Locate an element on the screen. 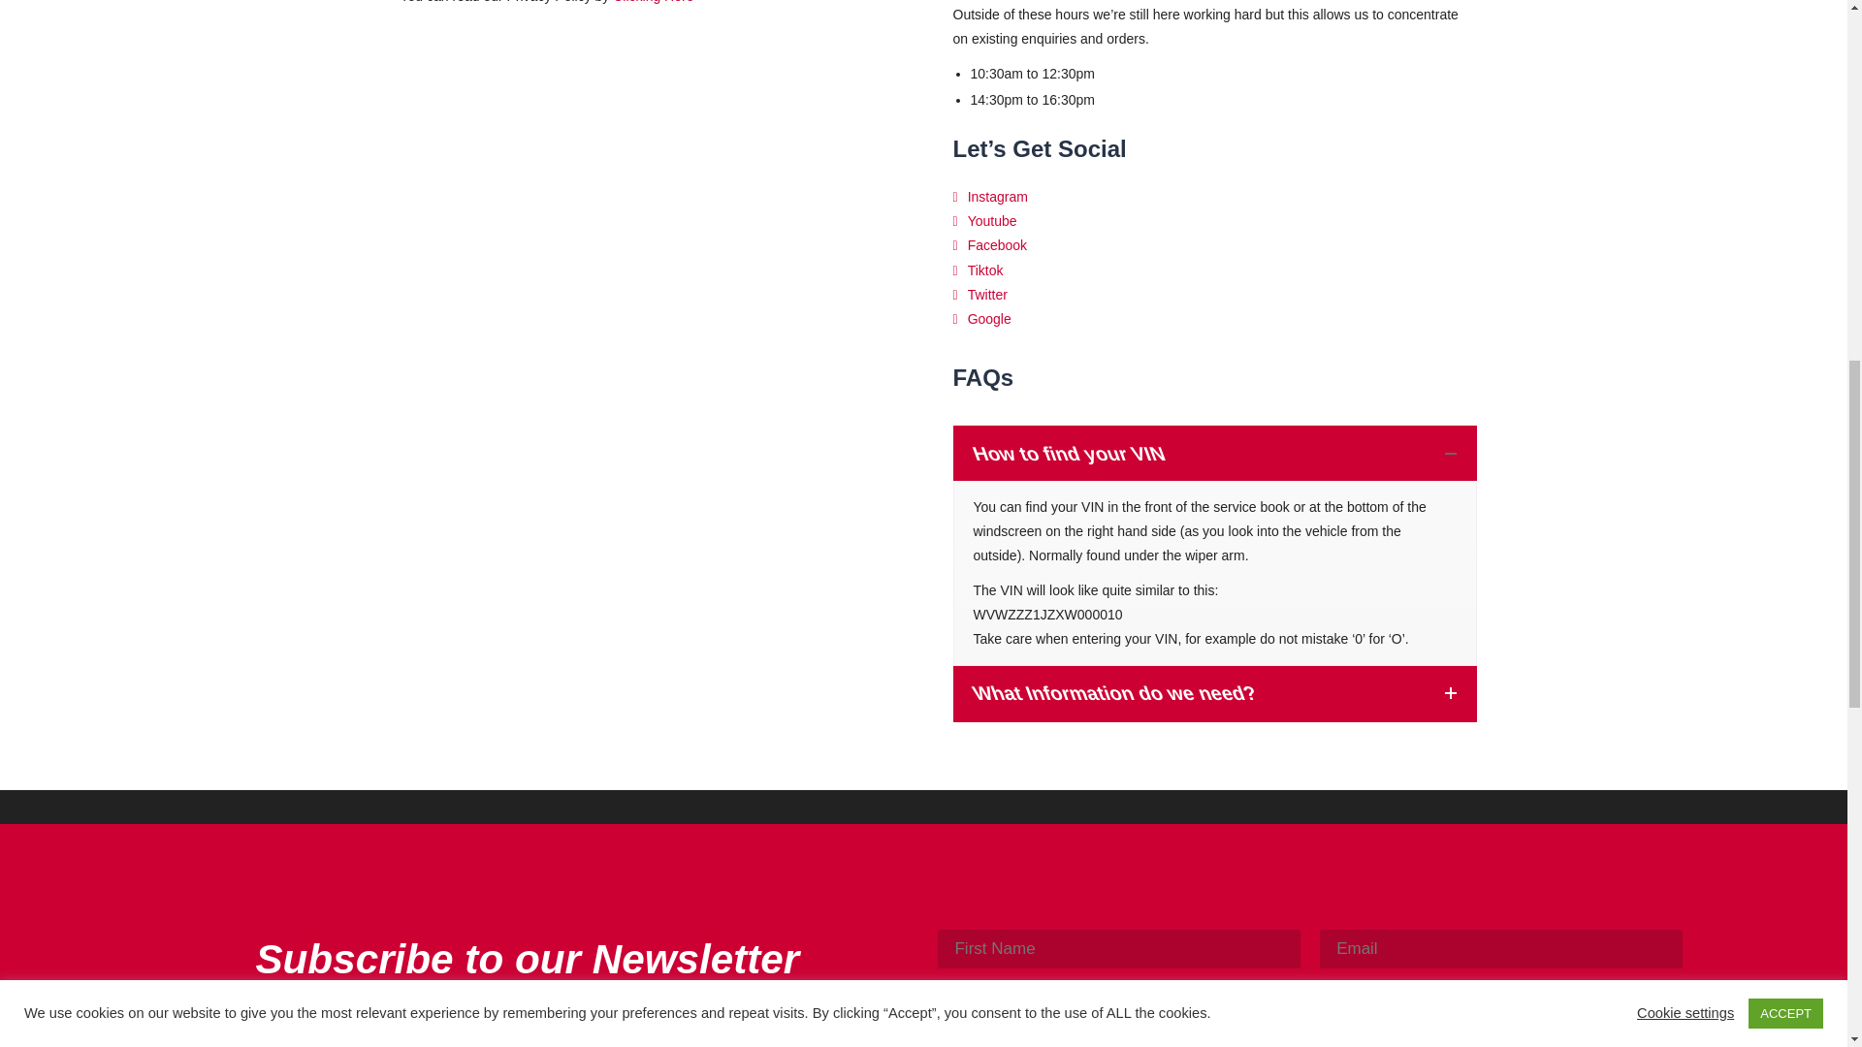 The height and width of the screenshot is (1047, 1862). Facebook is located at coordinates (989, 246).